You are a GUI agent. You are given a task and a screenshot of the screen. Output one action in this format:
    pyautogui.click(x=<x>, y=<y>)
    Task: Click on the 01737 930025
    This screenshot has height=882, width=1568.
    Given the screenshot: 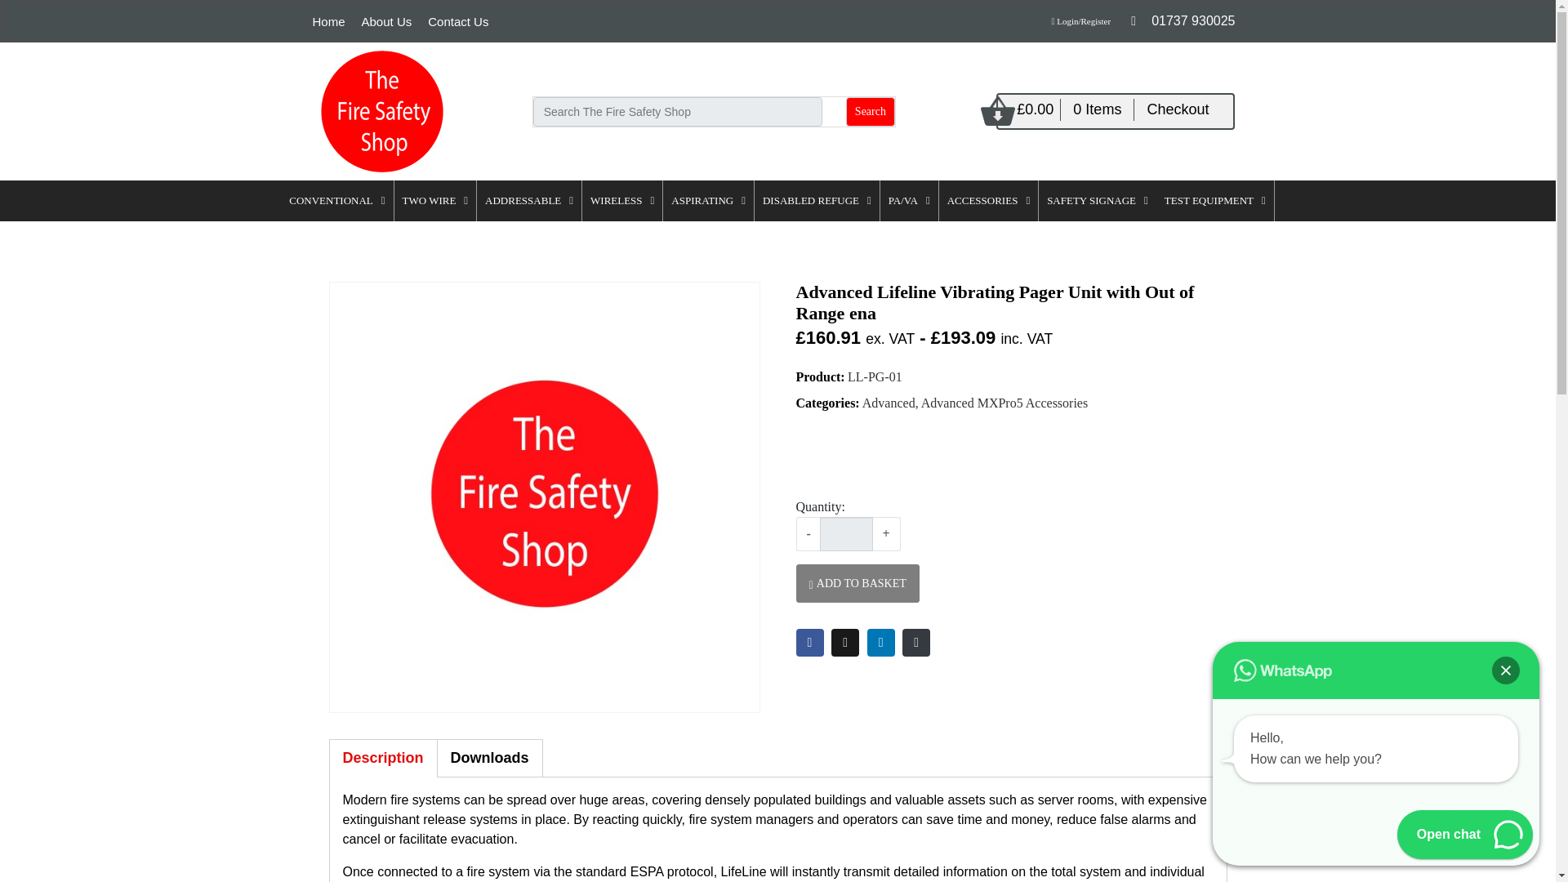 What is the action you would take?
    pyautogui.click(x=328, y=21)
    